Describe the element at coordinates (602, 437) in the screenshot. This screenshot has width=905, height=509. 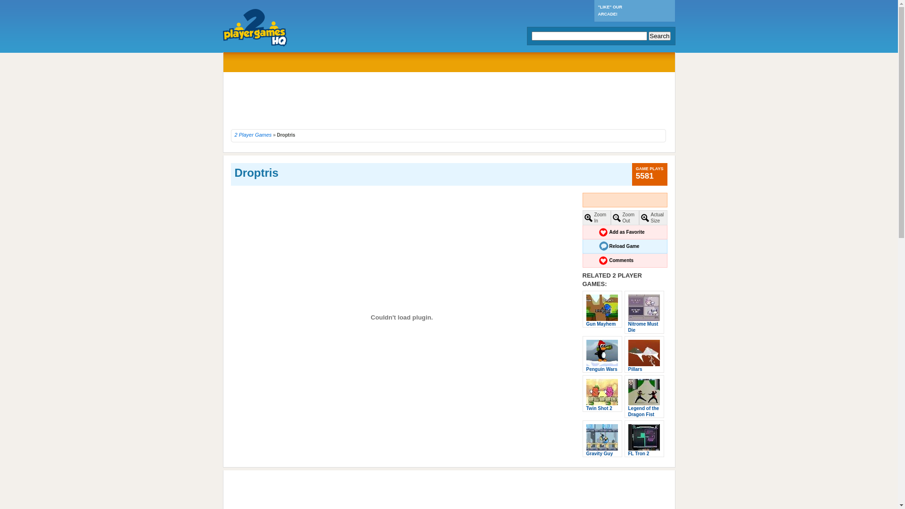
I see `Gravity Guy` at that location.